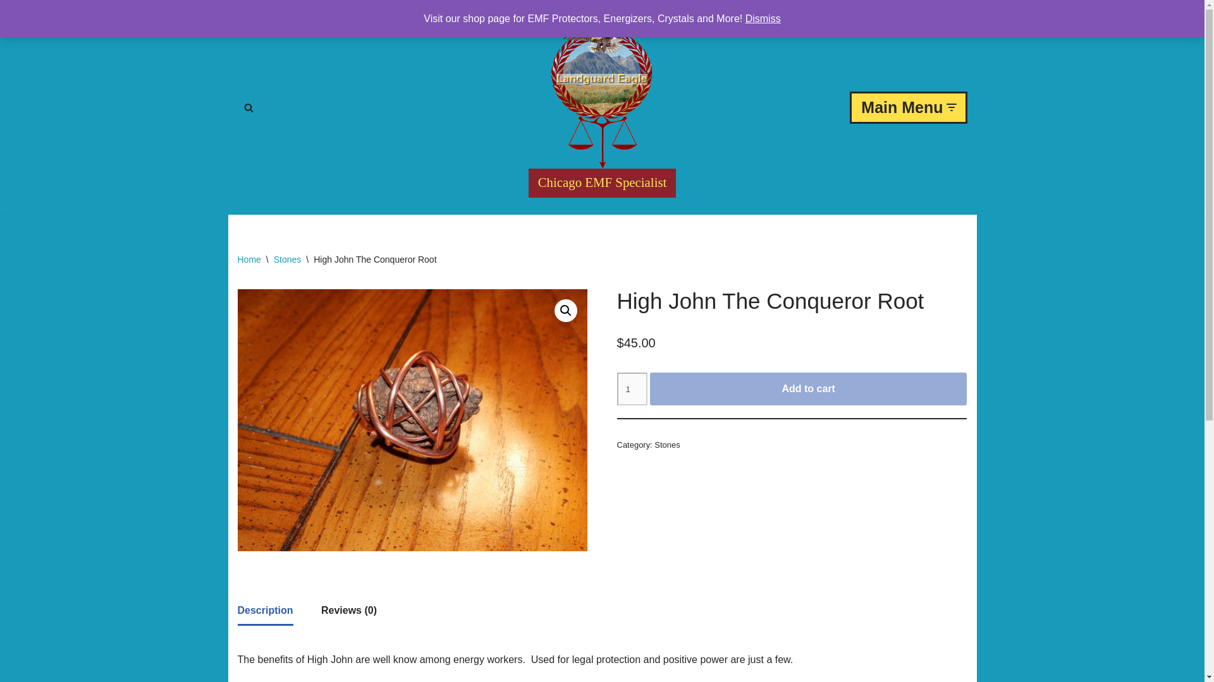 The width and height of the screenshot is (1214, 682). What do you see at coordinates (287, 259) in the screenshot?
I see `Stones` at bounding box center [287, 259].